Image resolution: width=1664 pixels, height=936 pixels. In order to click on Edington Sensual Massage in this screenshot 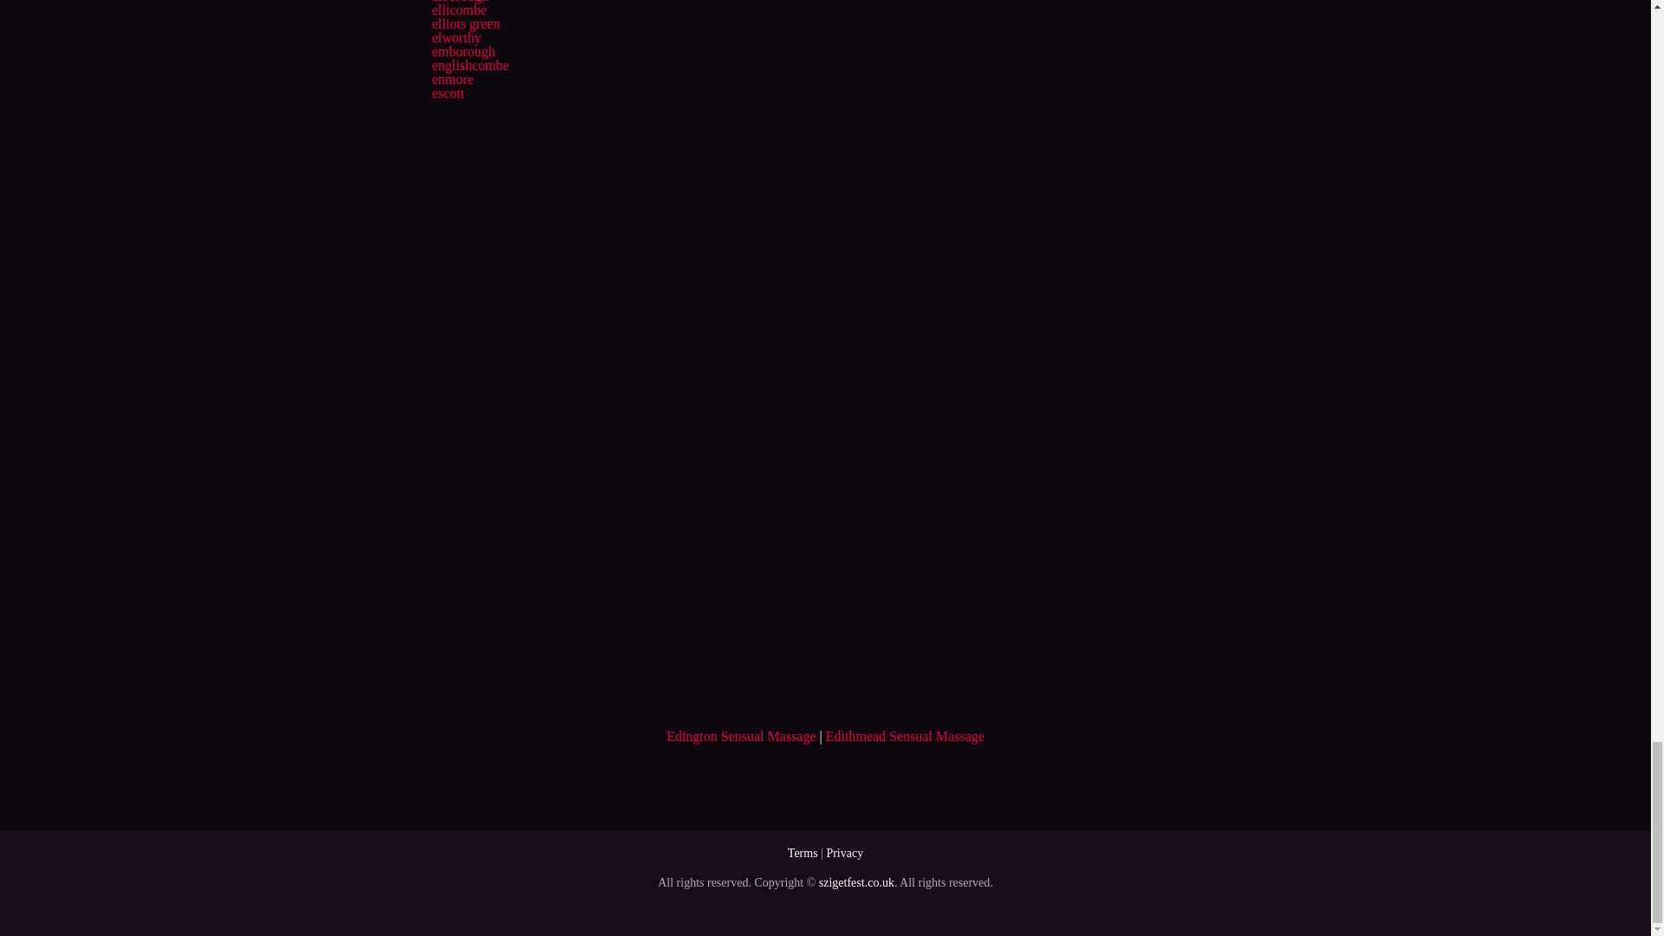, I will do `click(740, 736)`.